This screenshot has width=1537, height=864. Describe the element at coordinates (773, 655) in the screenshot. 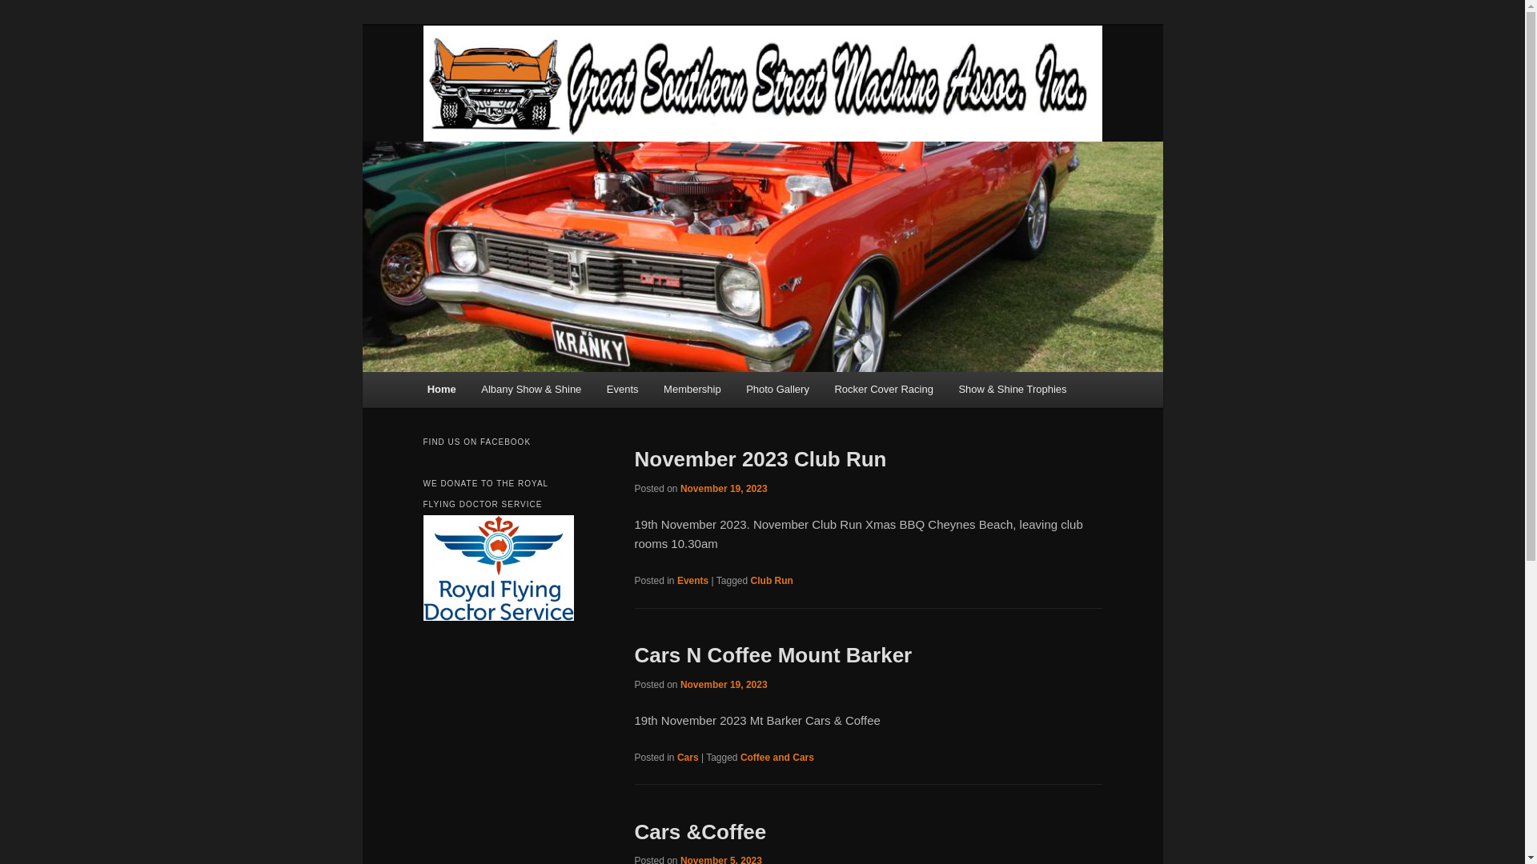

I see `Cars N Coffee Mount Barker` at that location.